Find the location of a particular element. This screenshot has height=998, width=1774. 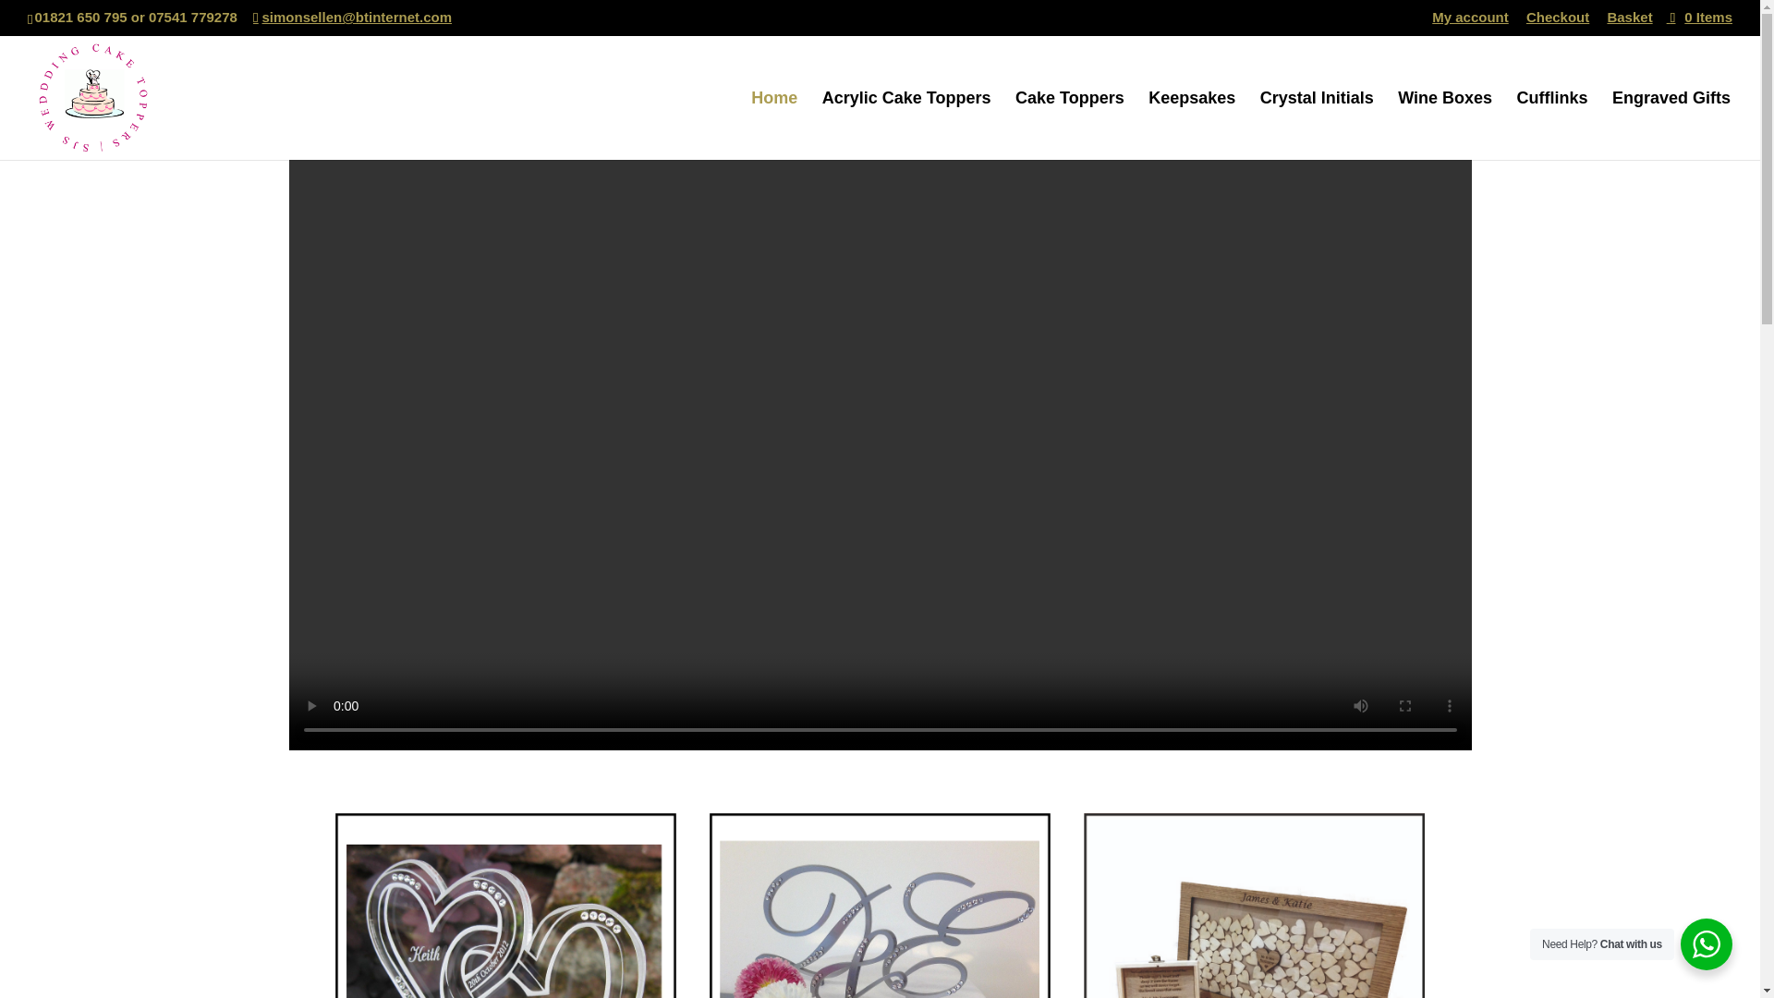

Keepsakes is located at coordinates (1191, 124).